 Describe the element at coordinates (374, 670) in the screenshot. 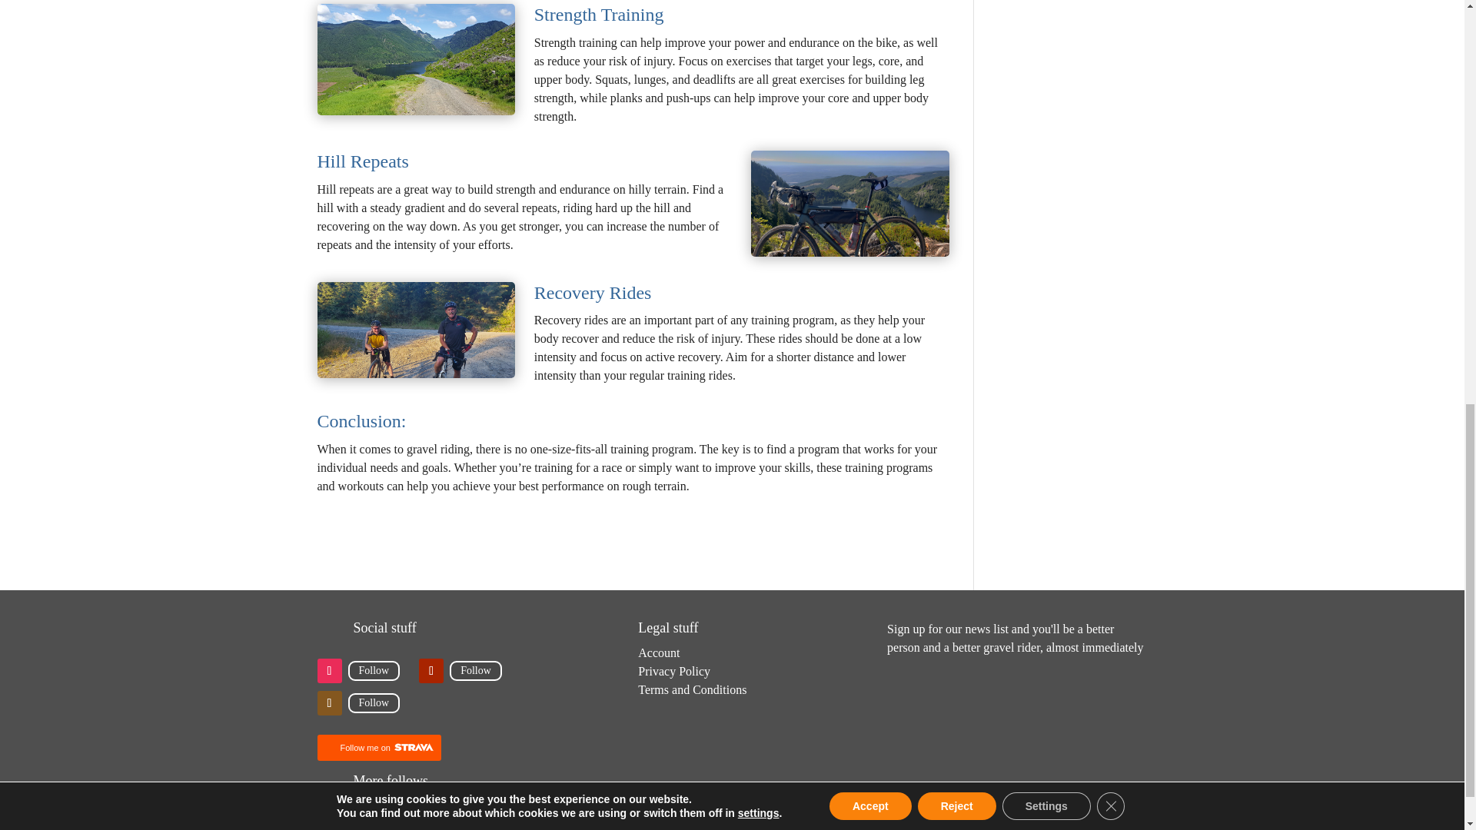

I see `Instagram` at that location.